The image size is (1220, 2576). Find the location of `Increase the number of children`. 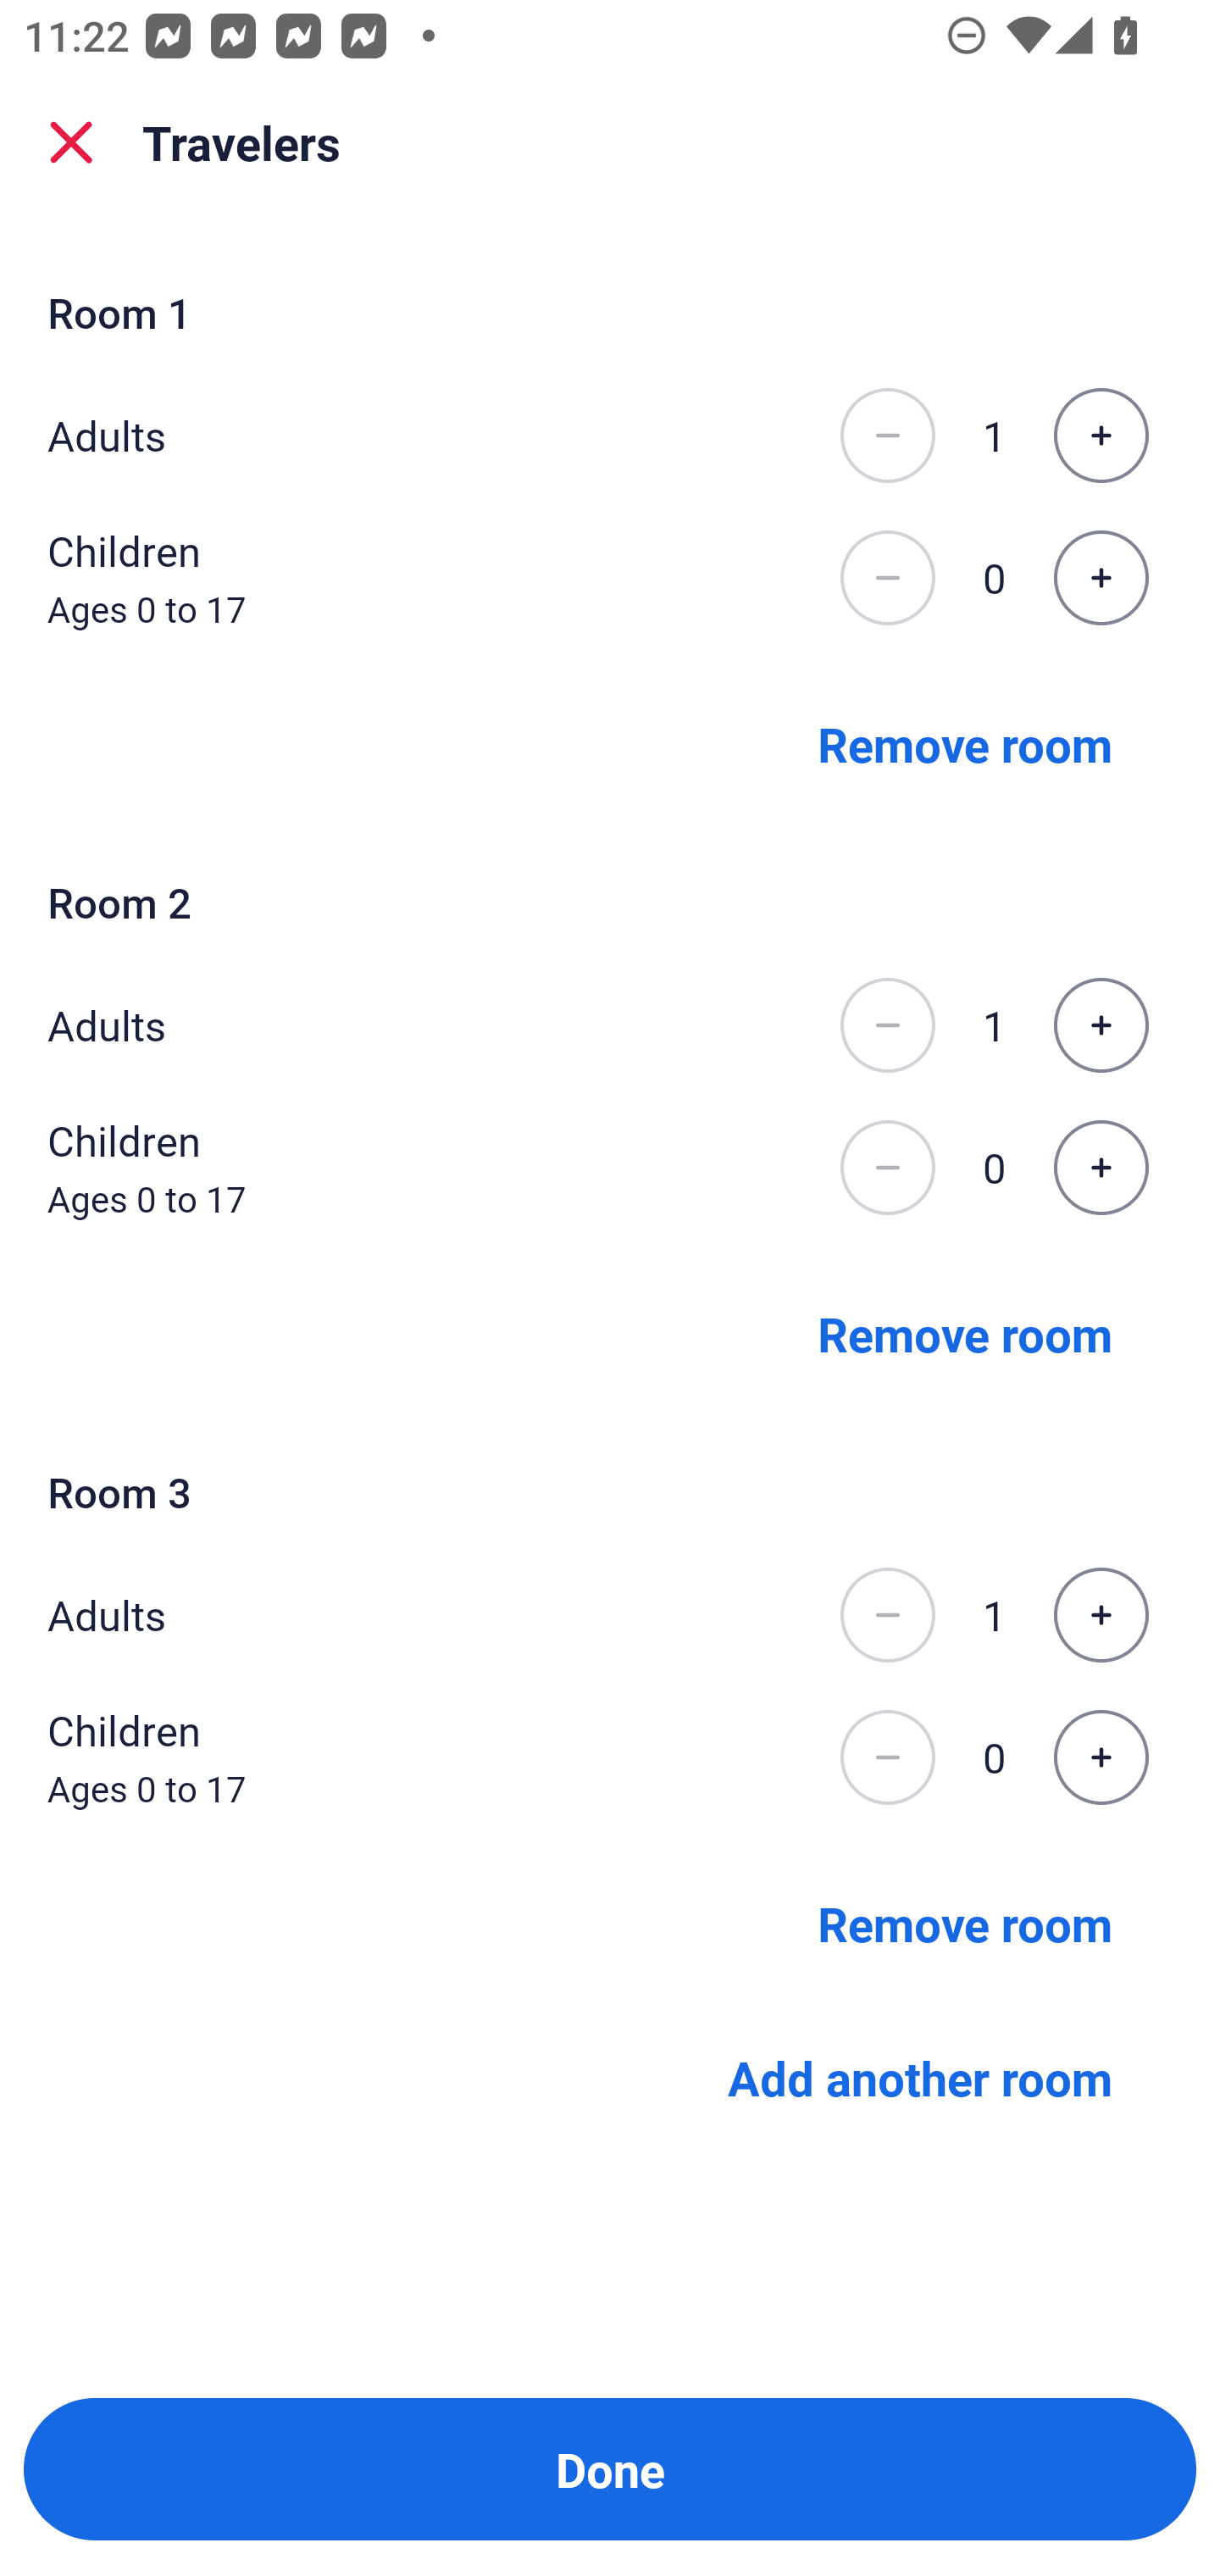

Increase the number of children is located at coordinates (1101, 1757).